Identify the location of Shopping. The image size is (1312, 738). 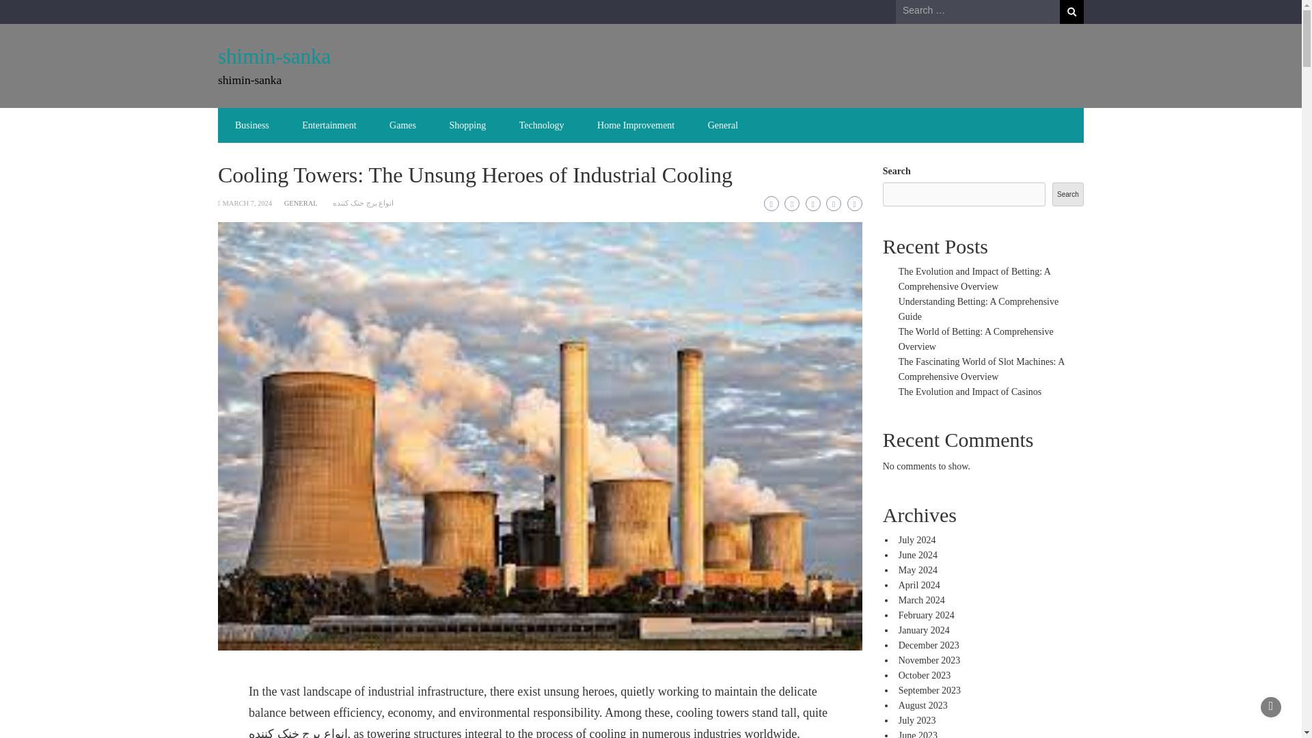
(467, 125).